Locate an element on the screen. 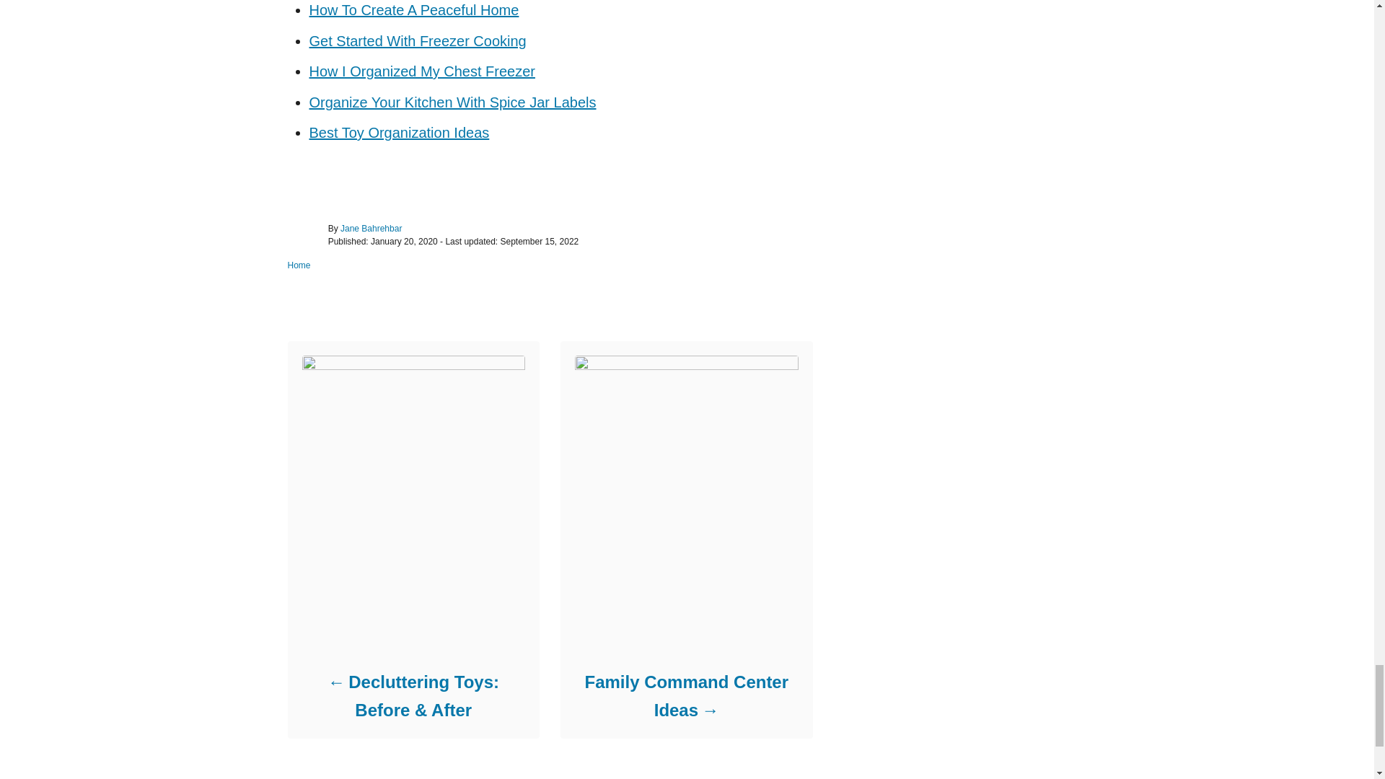 The width and height of the screenshot is (1385, 779). How To Create A Peaceful Home is located at coordinates (413, 10).